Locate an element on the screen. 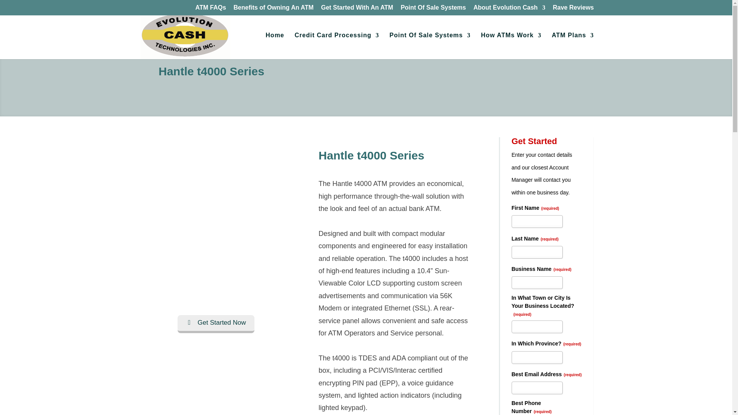 This screenshot has width=738, height=415. Point Of Sale Systems is located at coordinates (433, 10).